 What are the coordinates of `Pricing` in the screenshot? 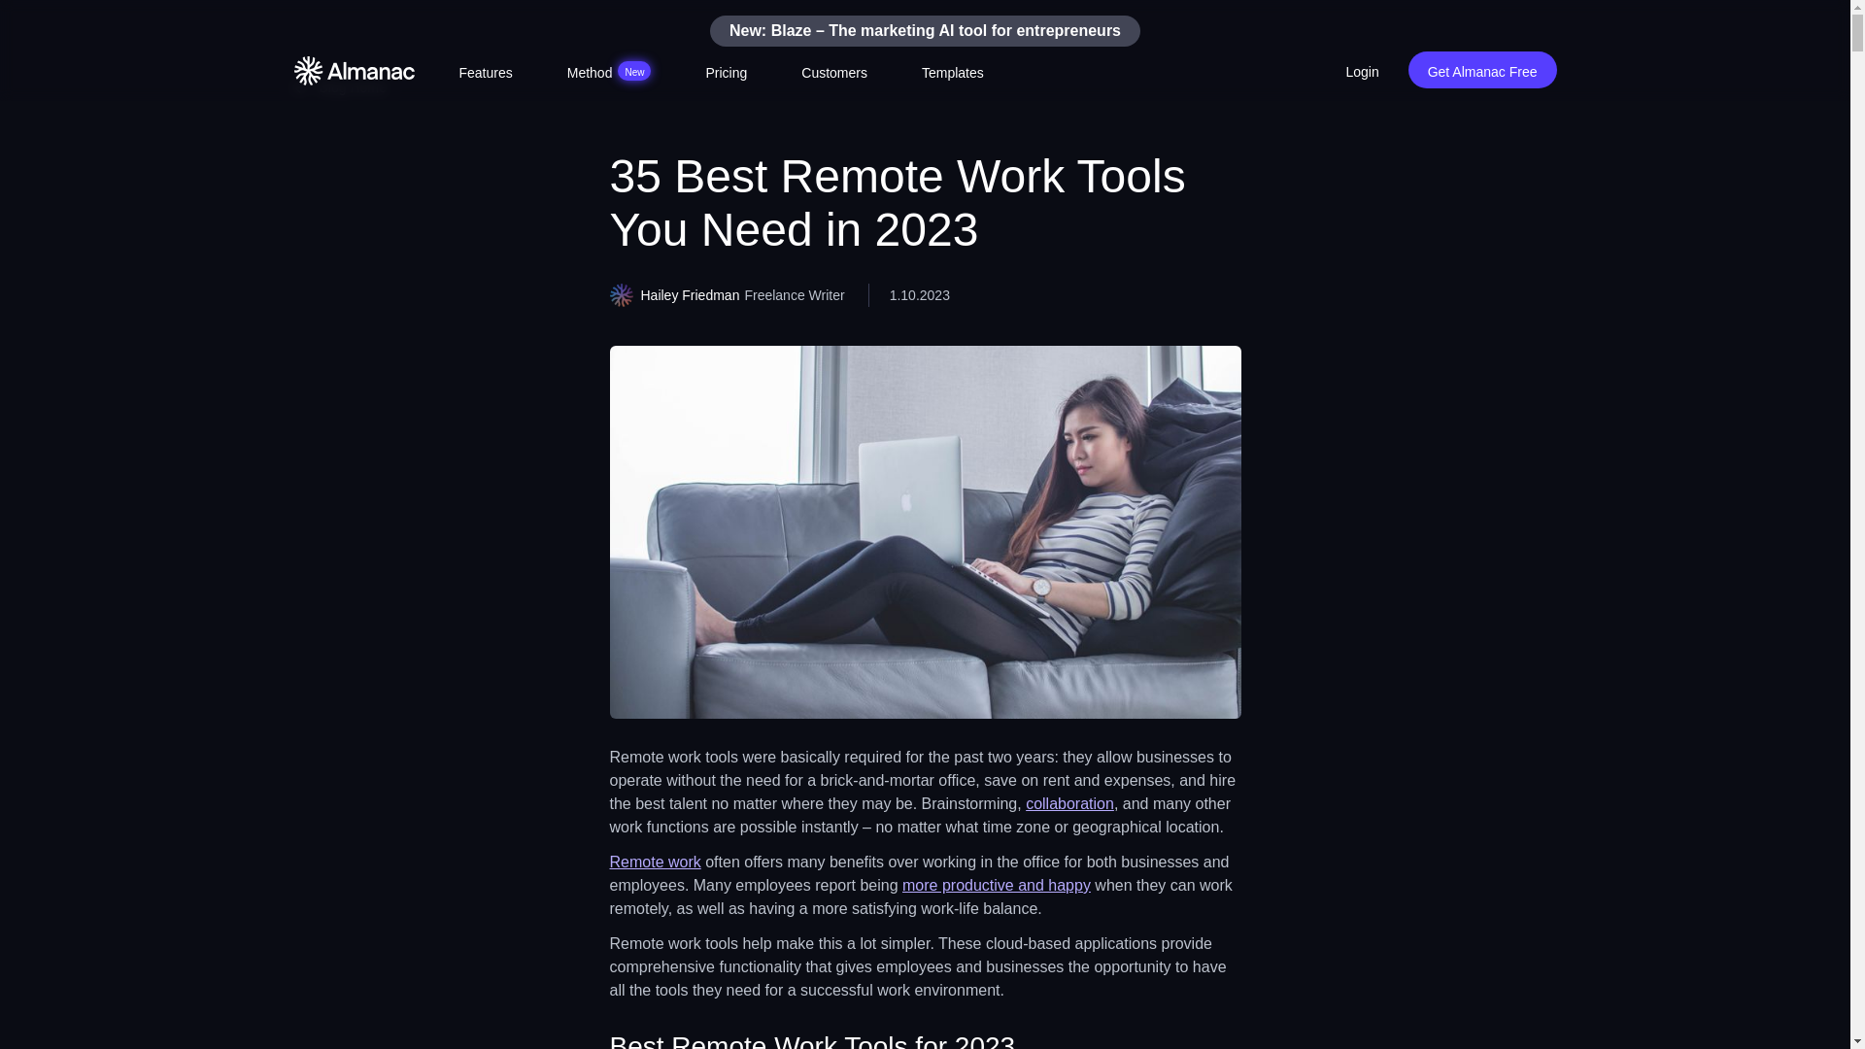 It's located at (1482, 69).